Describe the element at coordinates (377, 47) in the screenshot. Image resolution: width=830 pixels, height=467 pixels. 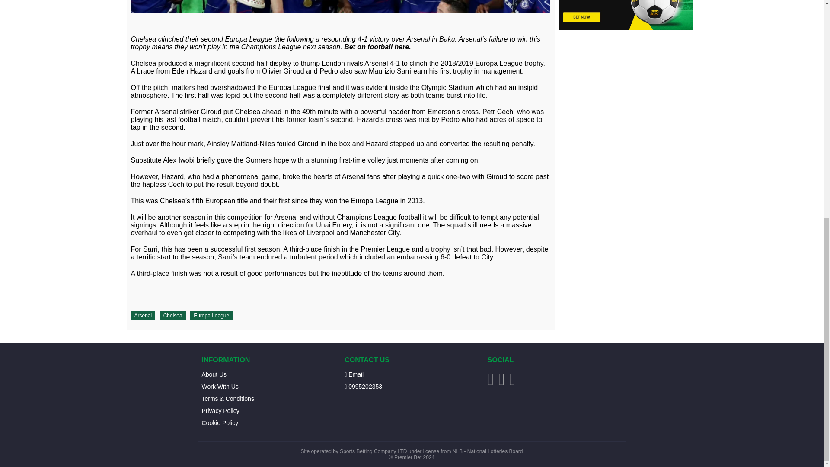
I see `Bet on football here.` at that location.